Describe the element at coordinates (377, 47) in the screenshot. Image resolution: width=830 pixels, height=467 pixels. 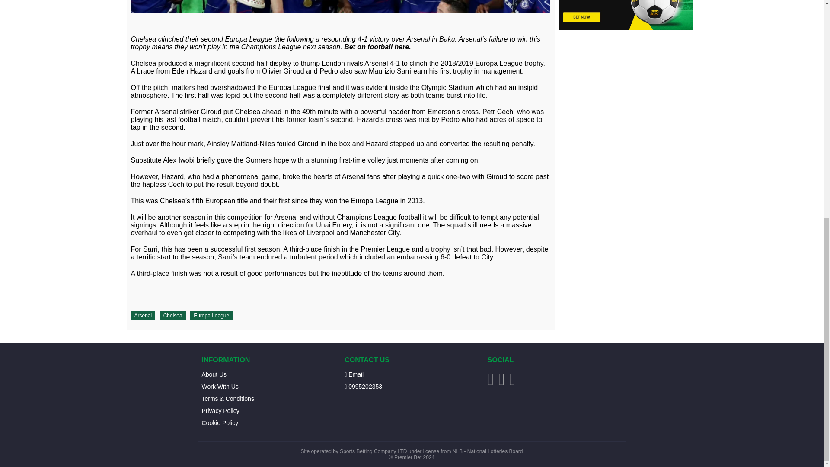
I see `Bet on football here.` at that location.